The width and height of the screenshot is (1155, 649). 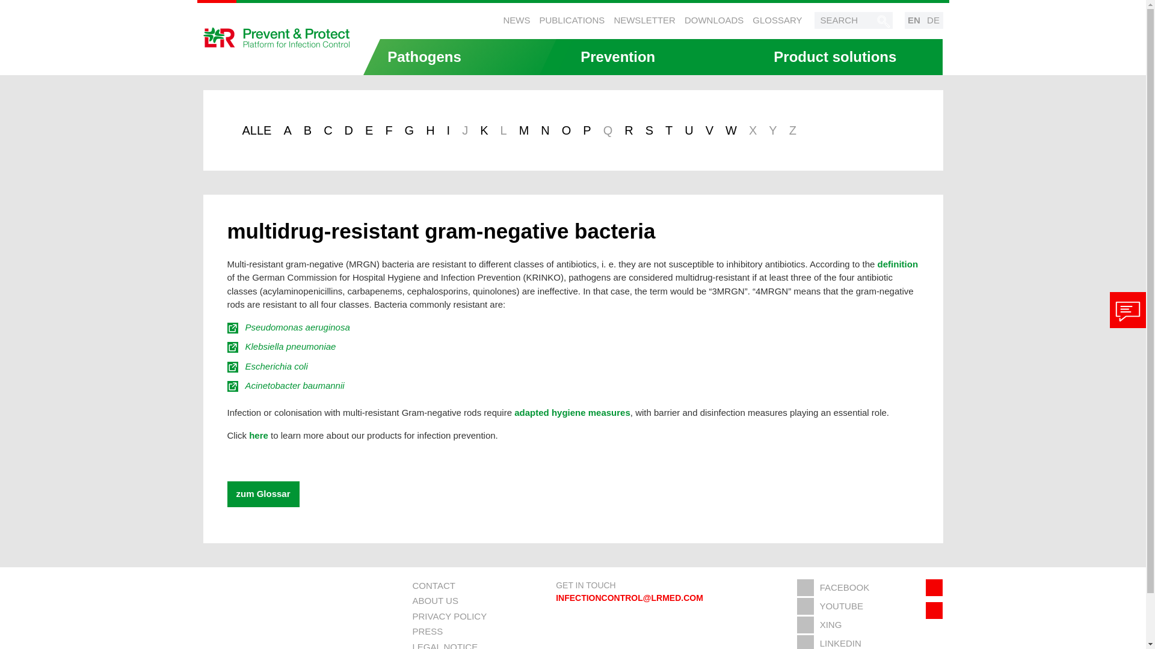 What do you see at coordinates (256, 130) in the screenshot?
I see `ALLE` at bounding box center [256, 130].